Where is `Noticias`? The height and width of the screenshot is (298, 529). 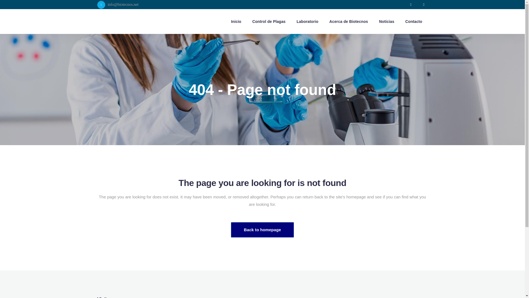 Noticias is located at coordinates (387, 22).